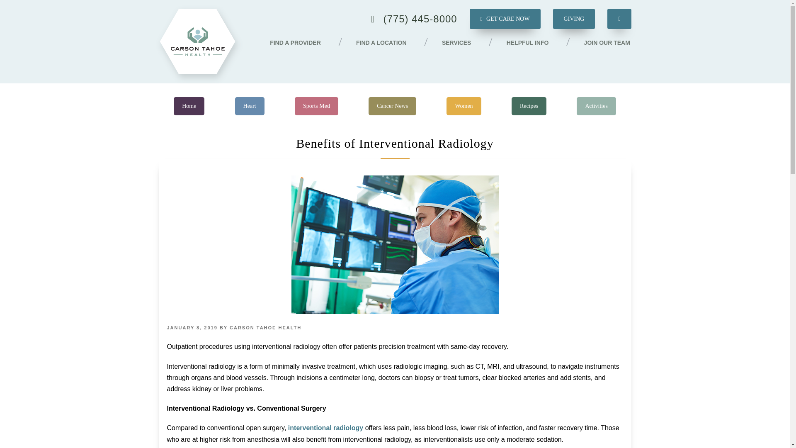 The image size is (796, 448). I want to click on Call Us!, so click(414, 19).